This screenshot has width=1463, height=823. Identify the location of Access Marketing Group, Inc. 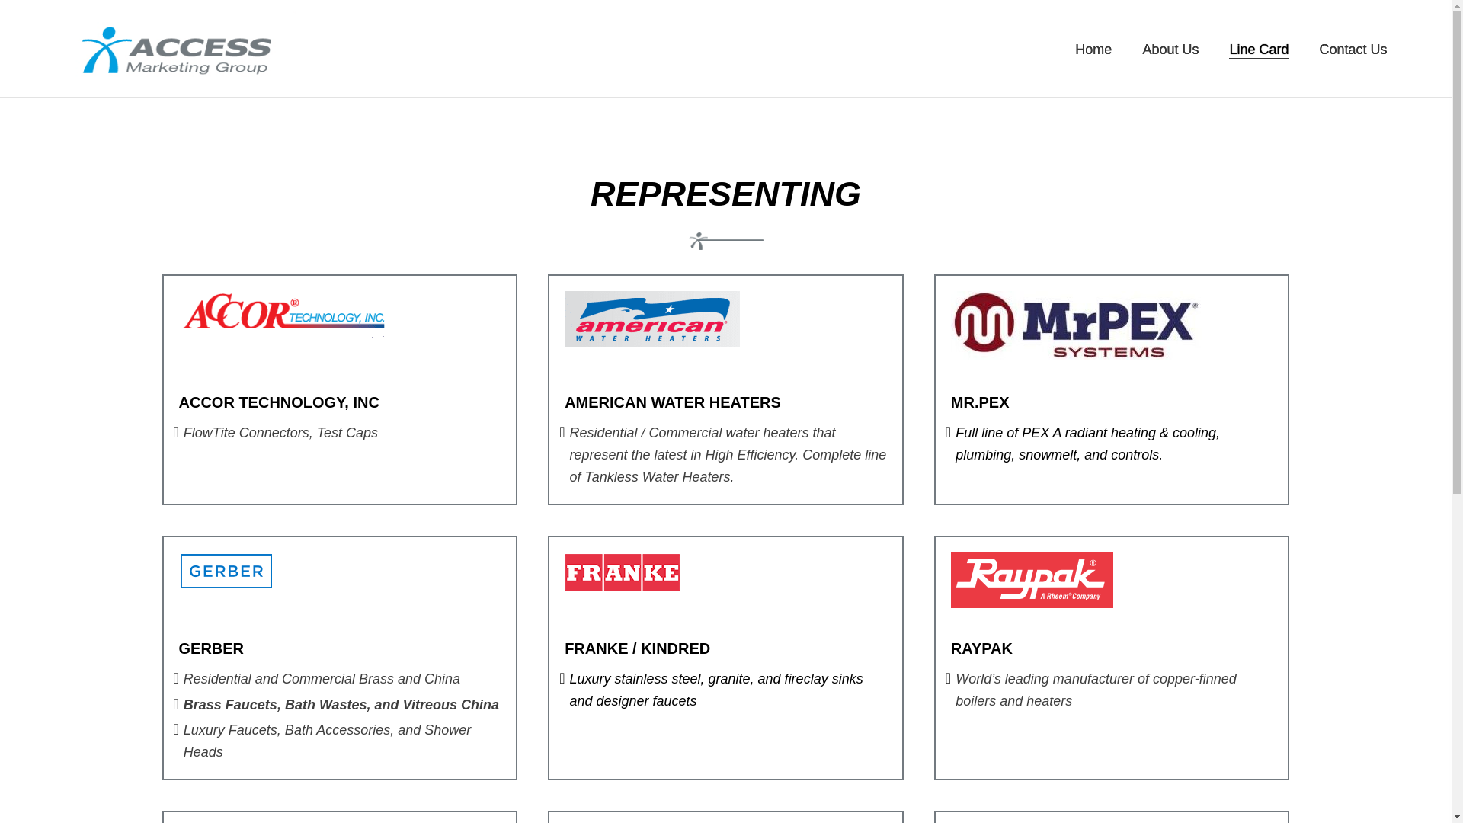
(177, 50).